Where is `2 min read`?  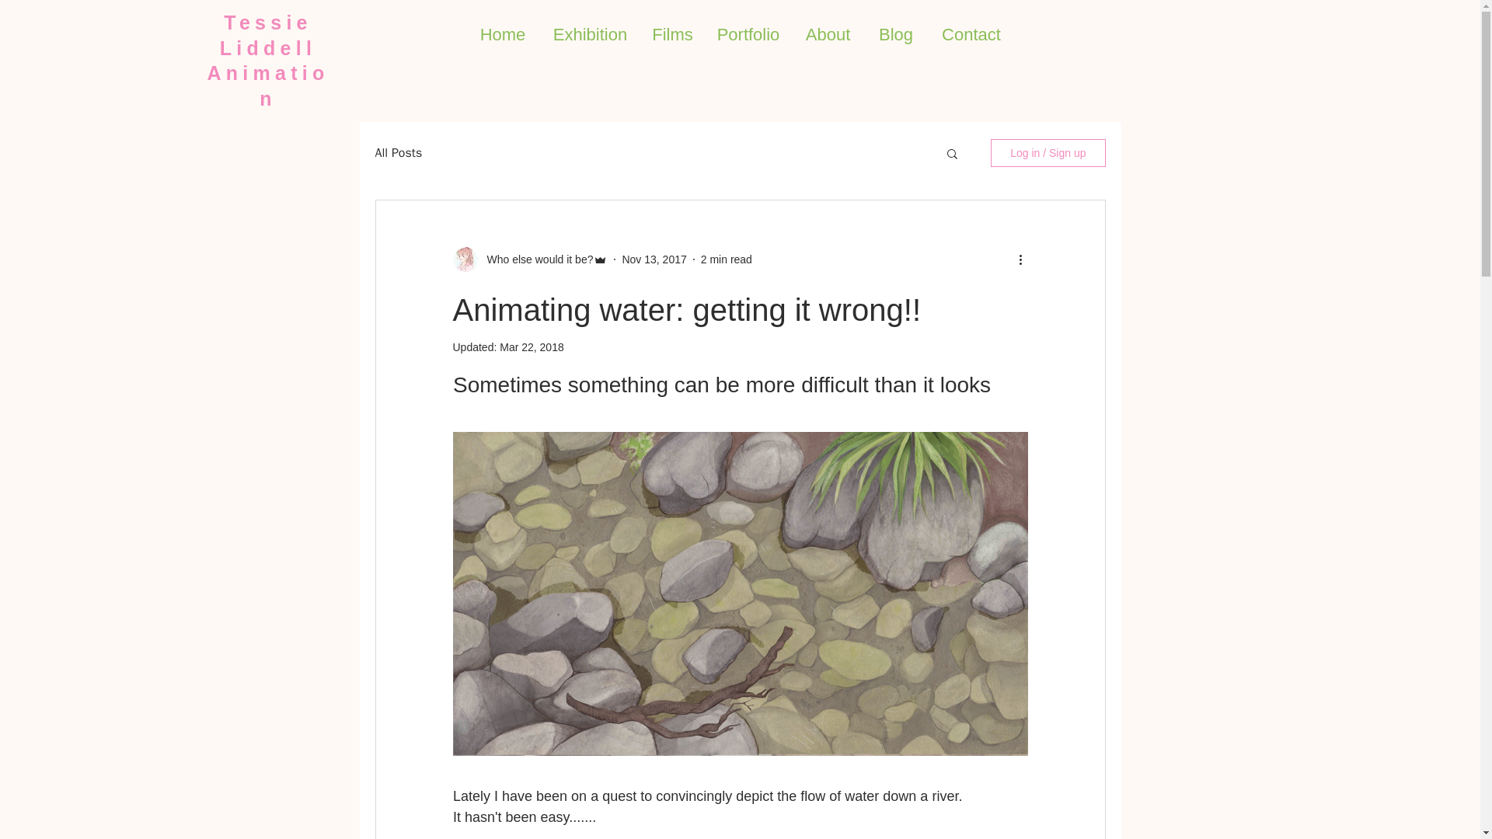
2 min read is located at coordinates (726, 259).